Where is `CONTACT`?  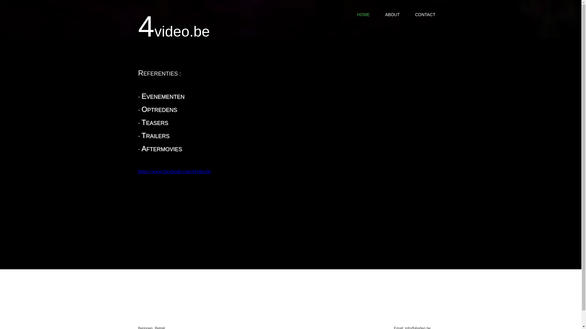
CONTACT is located at coordinates (425, 15).